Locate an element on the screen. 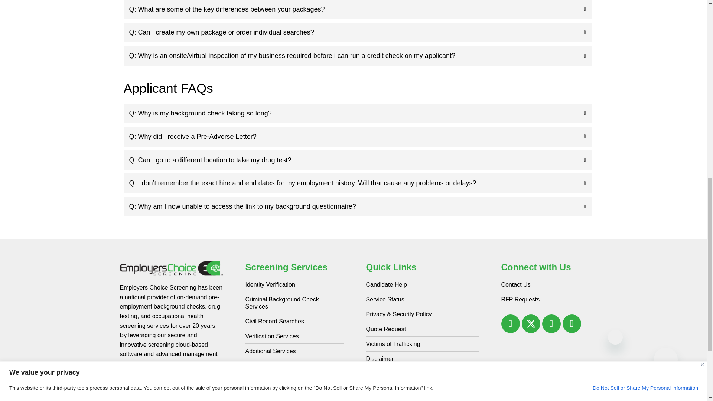 The image size is (713, 401). YouTube is located at coordinates (572, 324).